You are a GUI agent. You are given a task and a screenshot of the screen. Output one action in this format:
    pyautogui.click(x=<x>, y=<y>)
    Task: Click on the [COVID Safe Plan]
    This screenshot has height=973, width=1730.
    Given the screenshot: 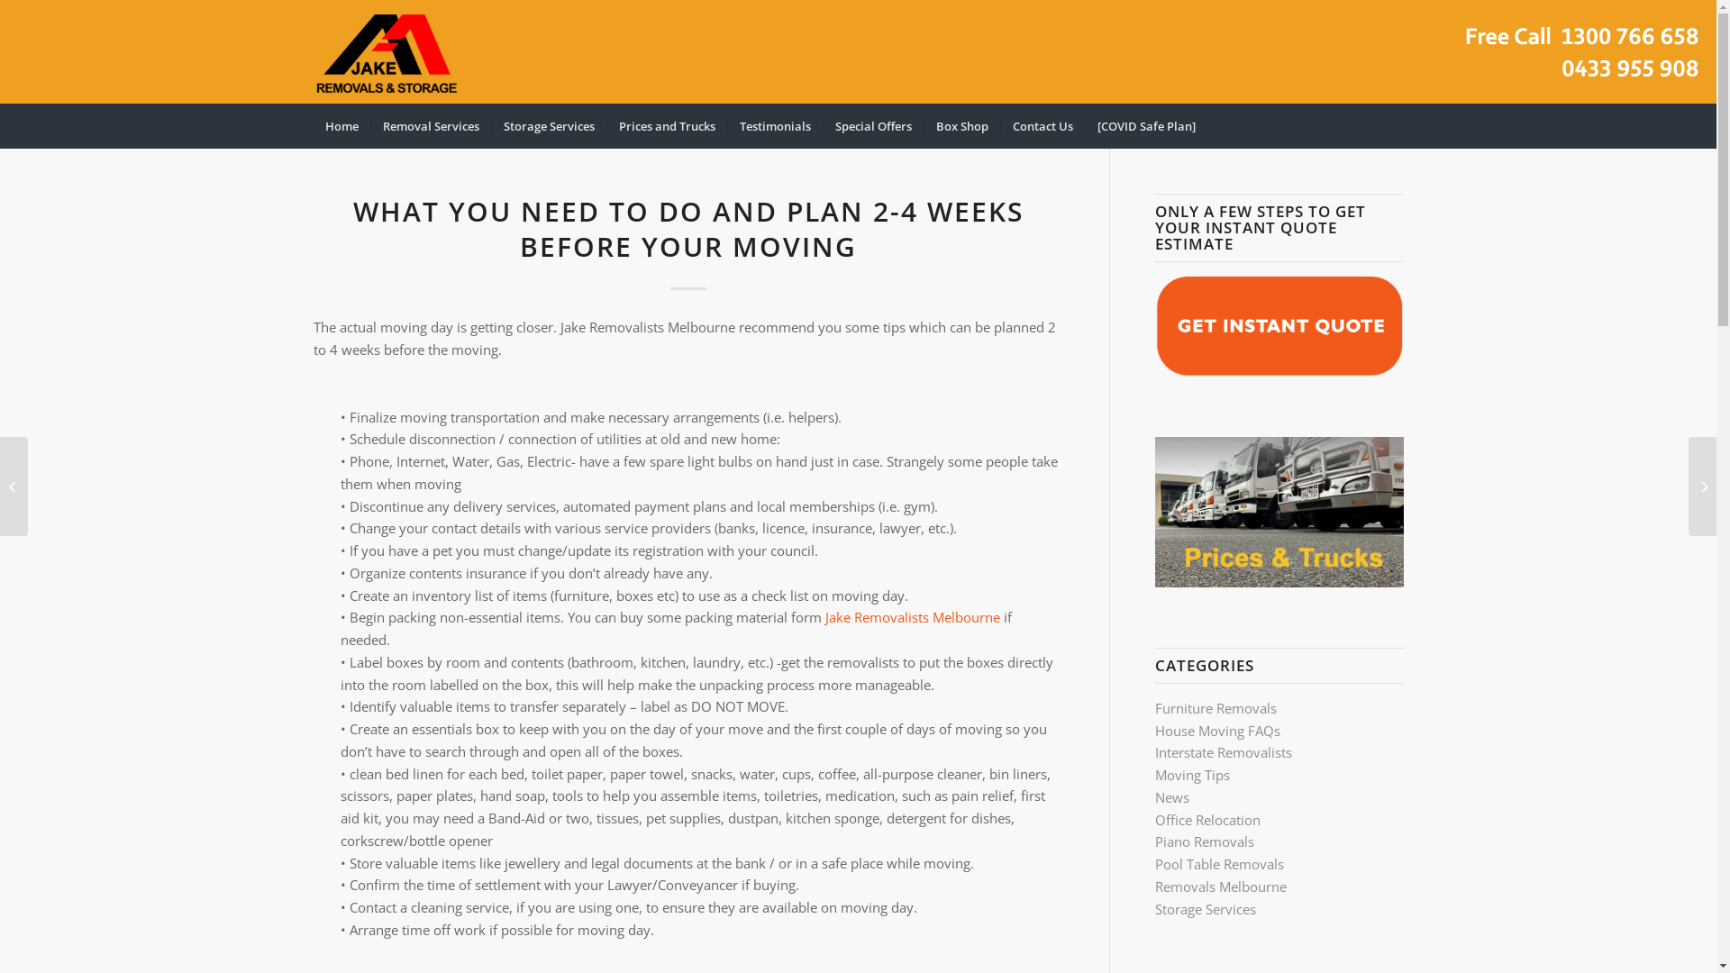 What is the action you would take?
    pyautogui.click(x=1146, y=126)
    